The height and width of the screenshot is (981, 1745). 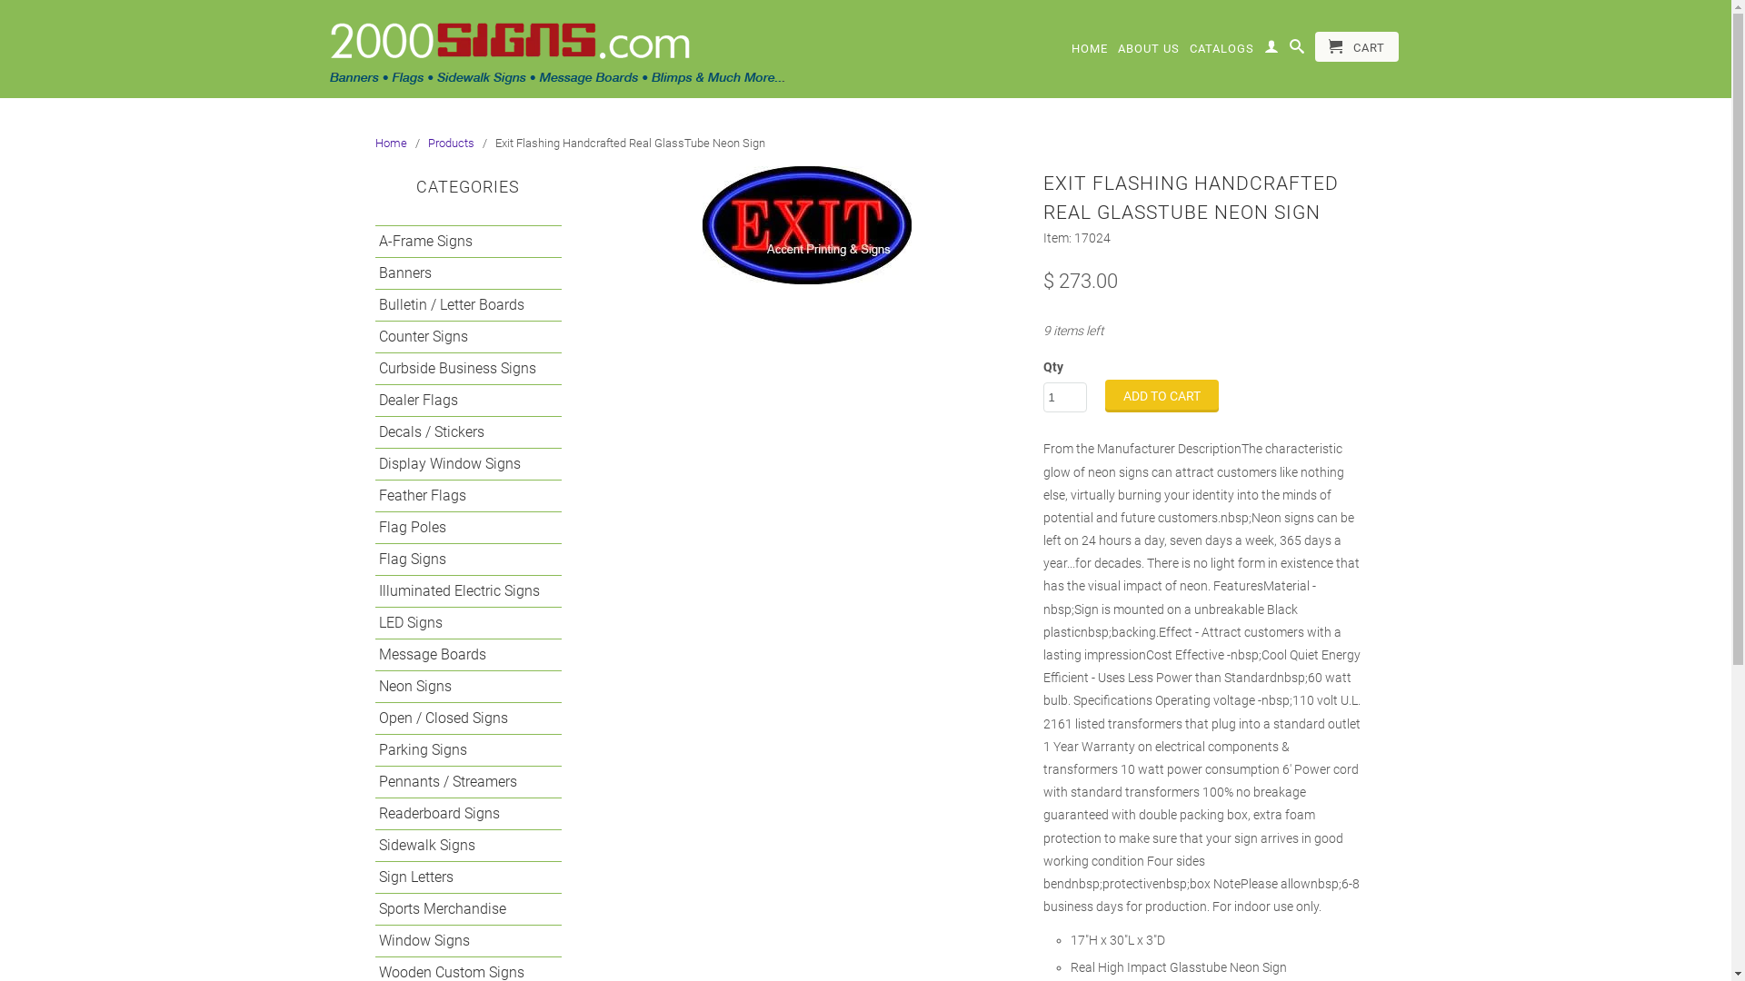 I want to click on ADD TO CART, so click(x=1162, y=396).